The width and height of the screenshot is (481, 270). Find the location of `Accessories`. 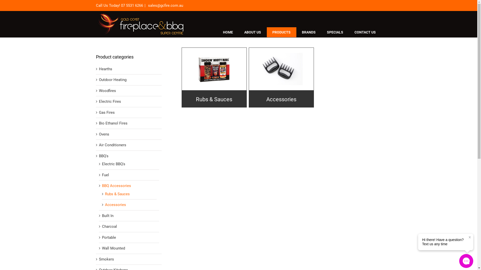

Accessories is located at coordinates (115, 205).